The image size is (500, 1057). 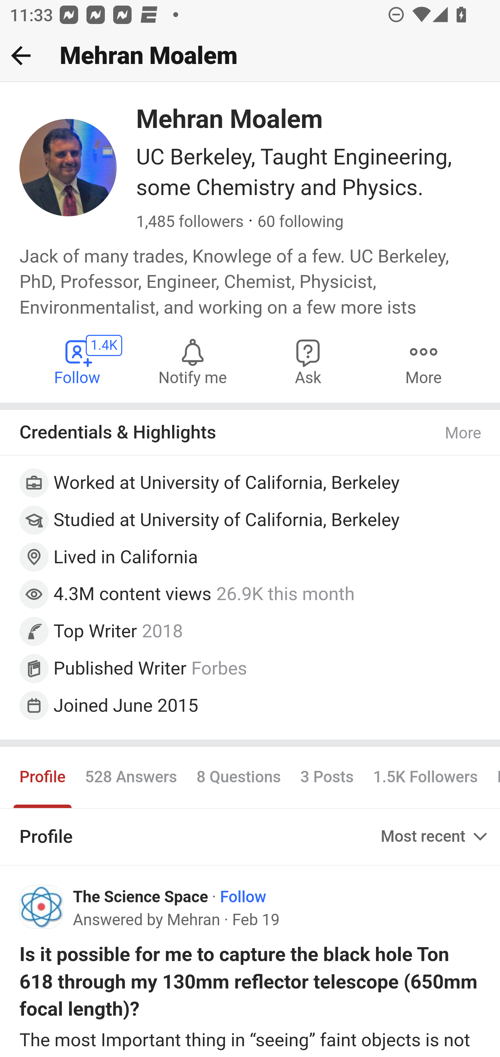 What do you see at coordinates (43, 777) in the screenshot?
I see `Profile` at bounding box center [43, 777].